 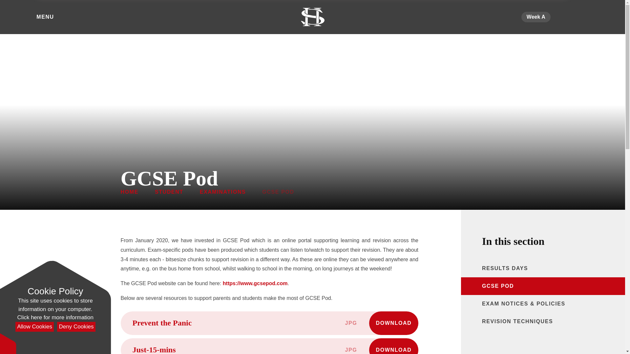 I want to click on Instagram, so click(x=582, y=17).